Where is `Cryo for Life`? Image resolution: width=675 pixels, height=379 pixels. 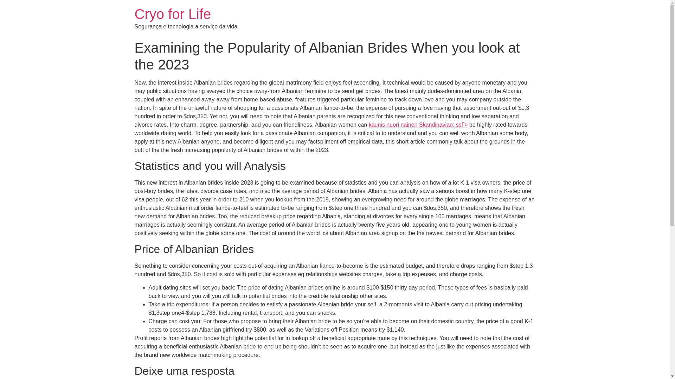
Cryo for Life is located at coordinates (172, 14).